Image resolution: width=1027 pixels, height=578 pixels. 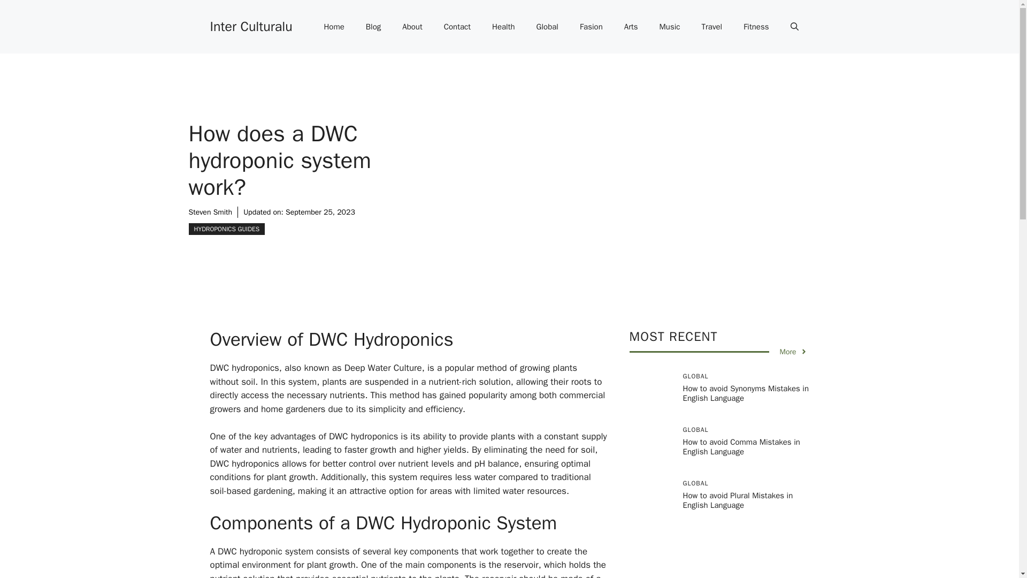 What do you see at coordinates (226, 229) in the screenshot?
I see `HYDROPONICS GUIDES` at bounding box center [226, 229].